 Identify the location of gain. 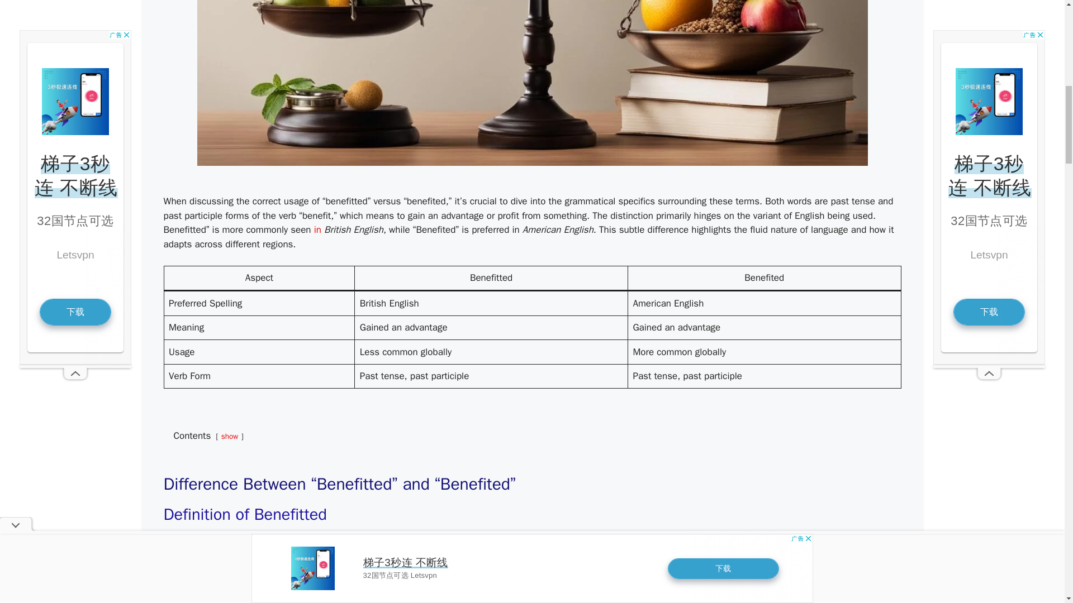
(435, 553).